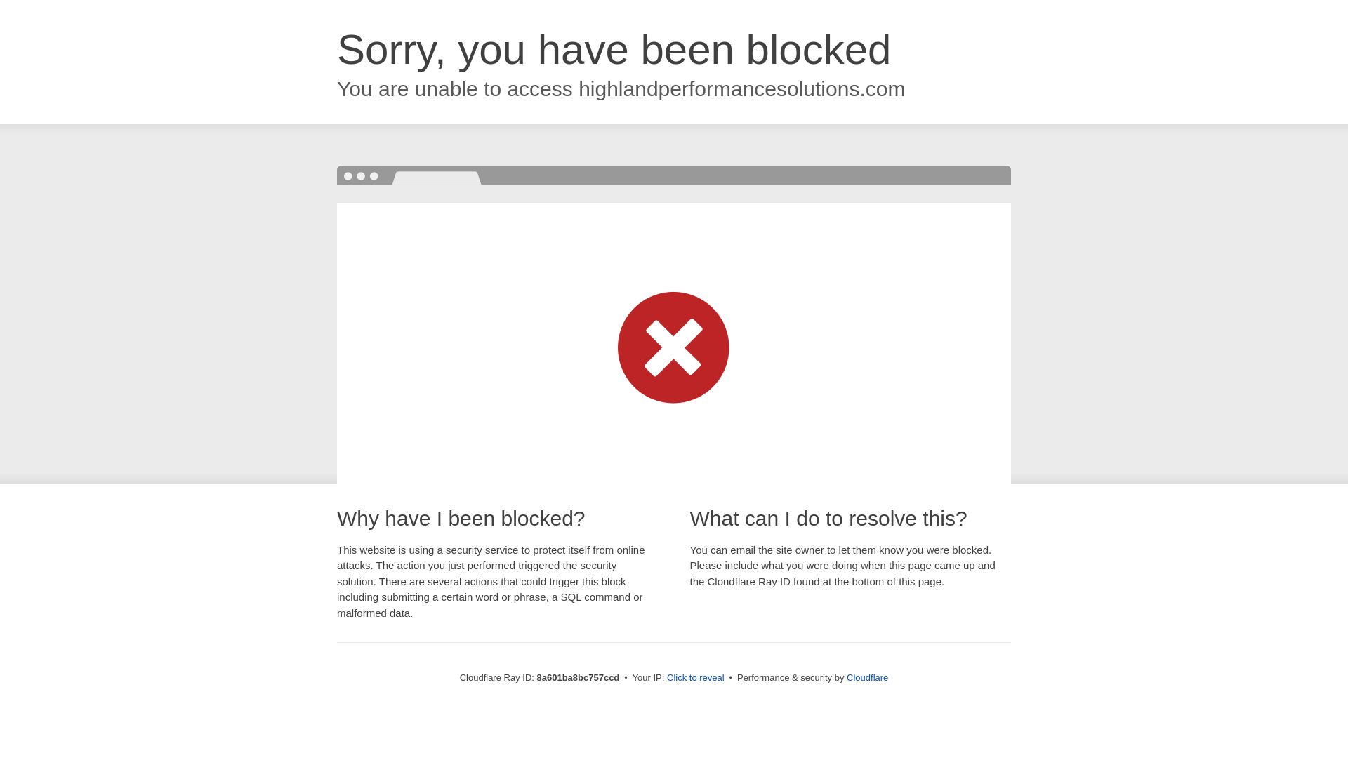 This screenshot has height=758, width=1348. Describe the element at coordinates (867, 677) in the screenshot. I see `Cloudflare` at that location.